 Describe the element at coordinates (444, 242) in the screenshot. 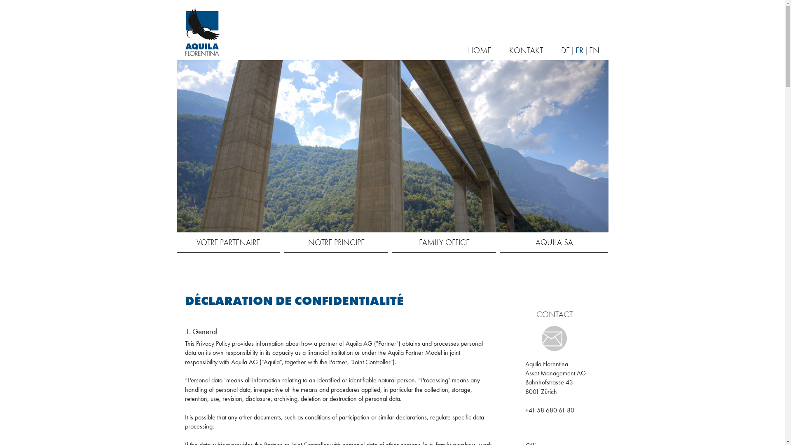

I see `FAMILY OFFICE` at that location.